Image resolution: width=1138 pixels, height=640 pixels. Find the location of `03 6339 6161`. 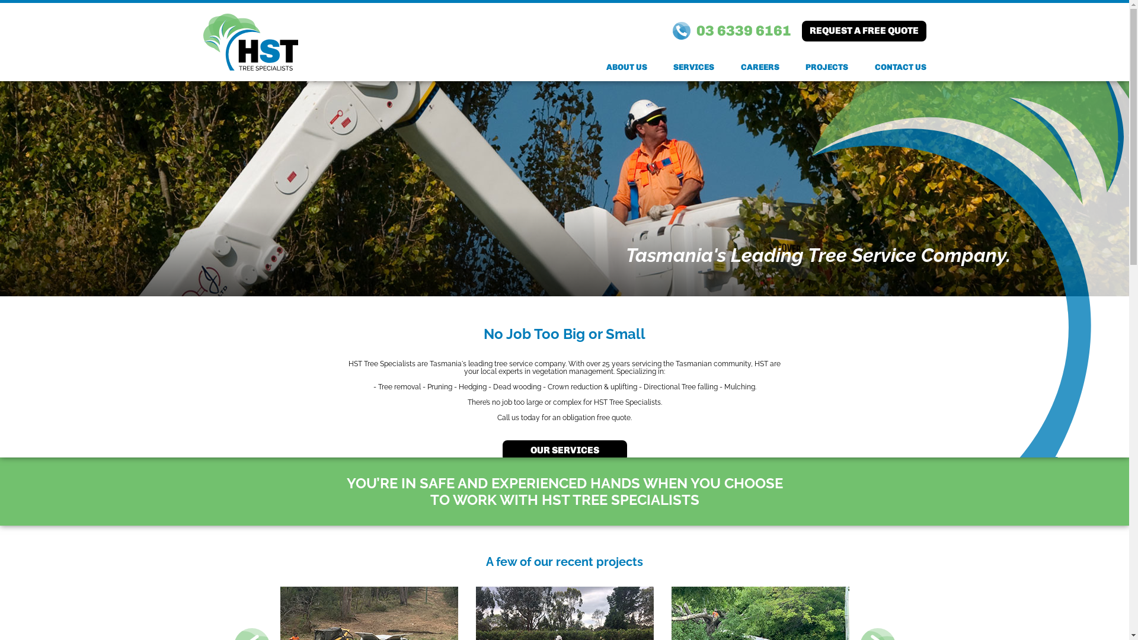

03 6339 6161 is located at coordinates (731, 31).